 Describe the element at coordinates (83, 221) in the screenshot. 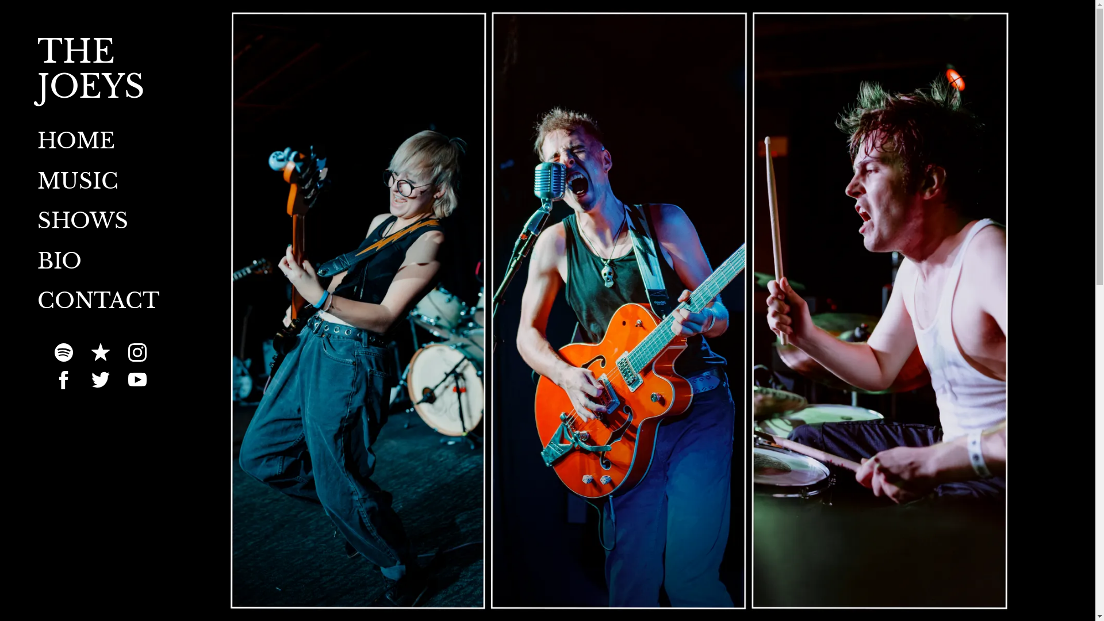

I see `SHOWS` at that location.